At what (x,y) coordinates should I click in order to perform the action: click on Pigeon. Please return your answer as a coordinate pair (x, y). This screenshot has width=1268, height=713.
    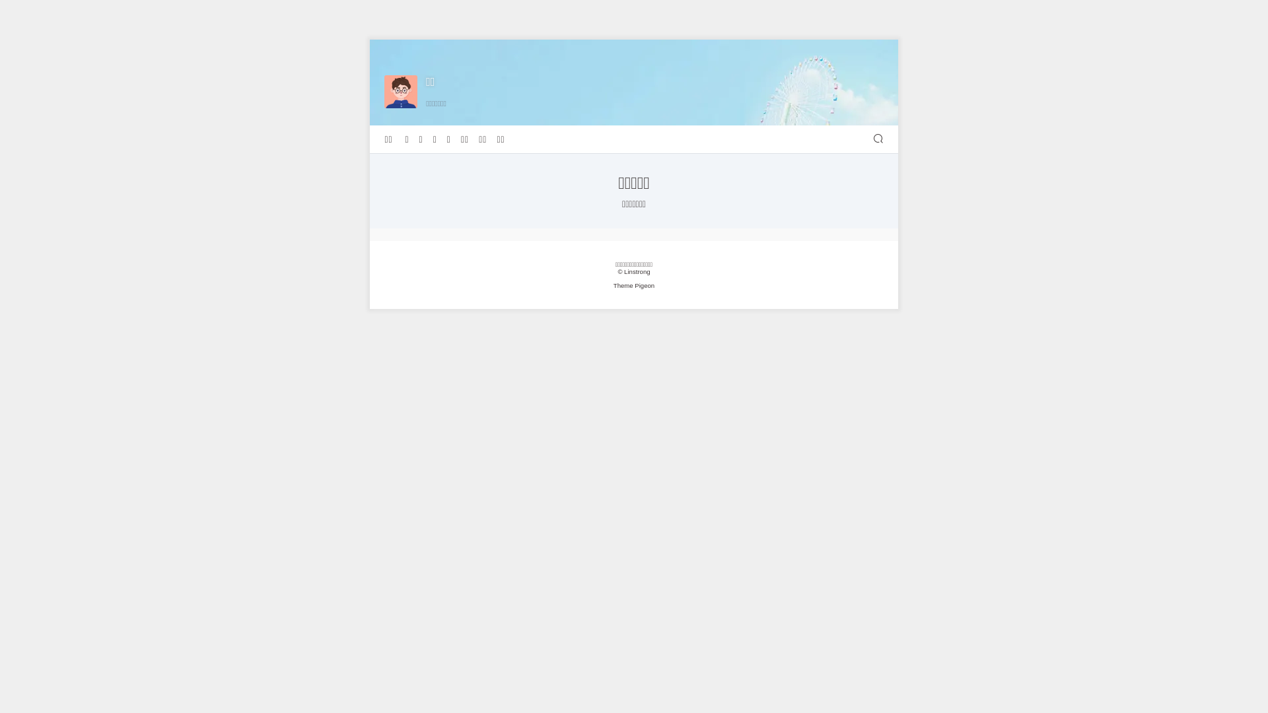
    Looking at the image, I should click on (645, 285).